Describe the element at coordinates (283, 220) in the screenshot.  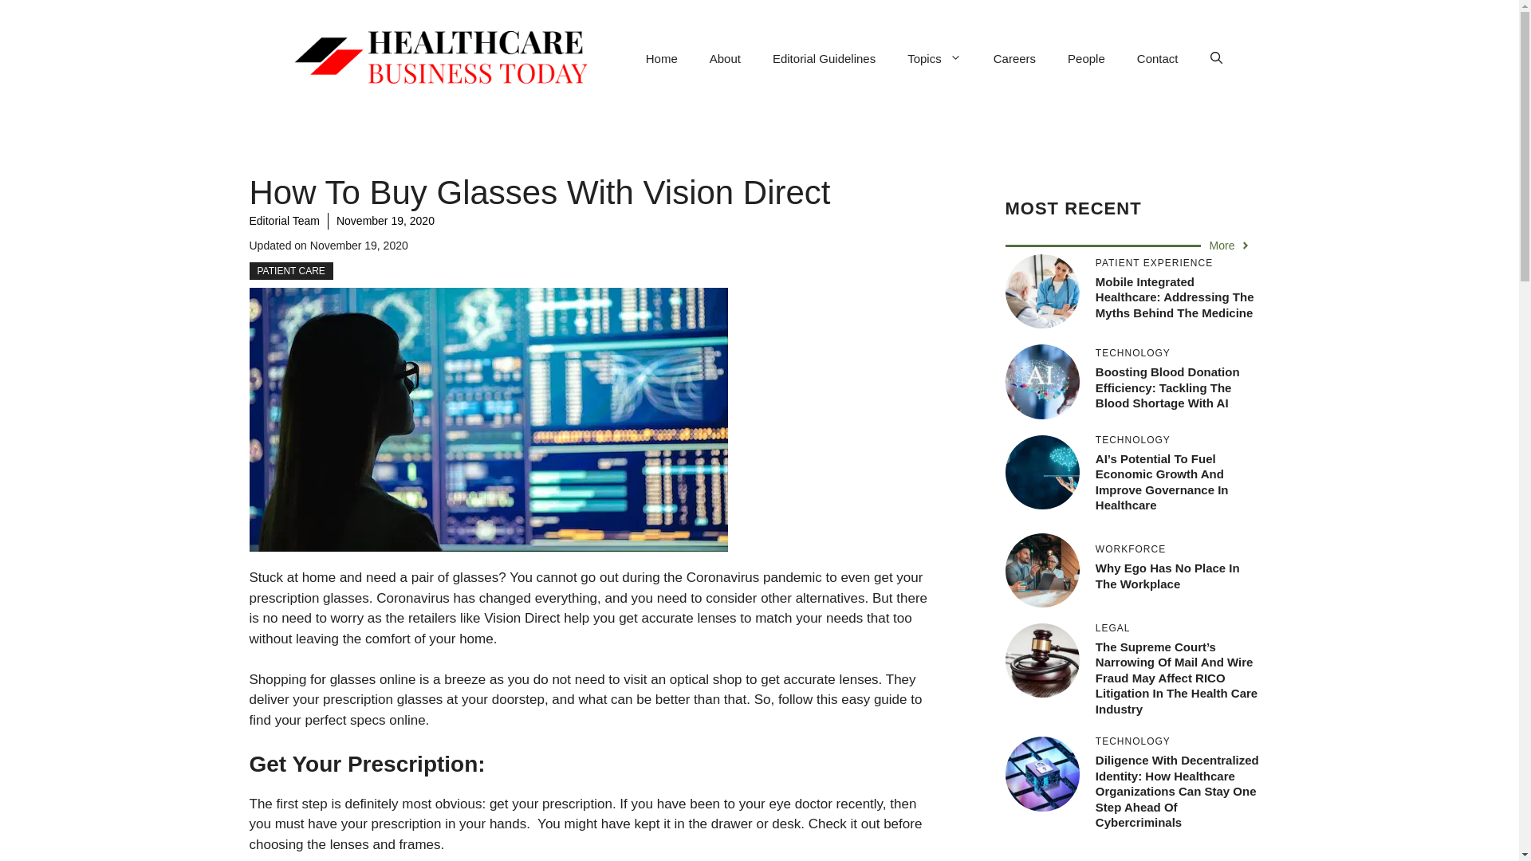
I see `Editorial Team` at that location.